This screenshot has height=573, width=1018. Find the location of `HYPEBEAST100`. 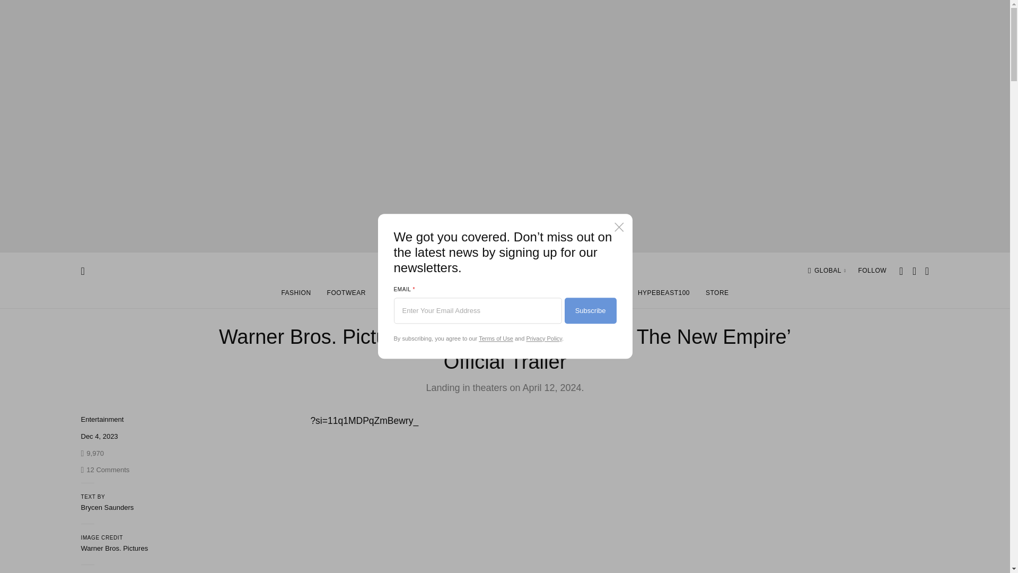

HYPEBEAST100 is located at coordinates (604, 295).